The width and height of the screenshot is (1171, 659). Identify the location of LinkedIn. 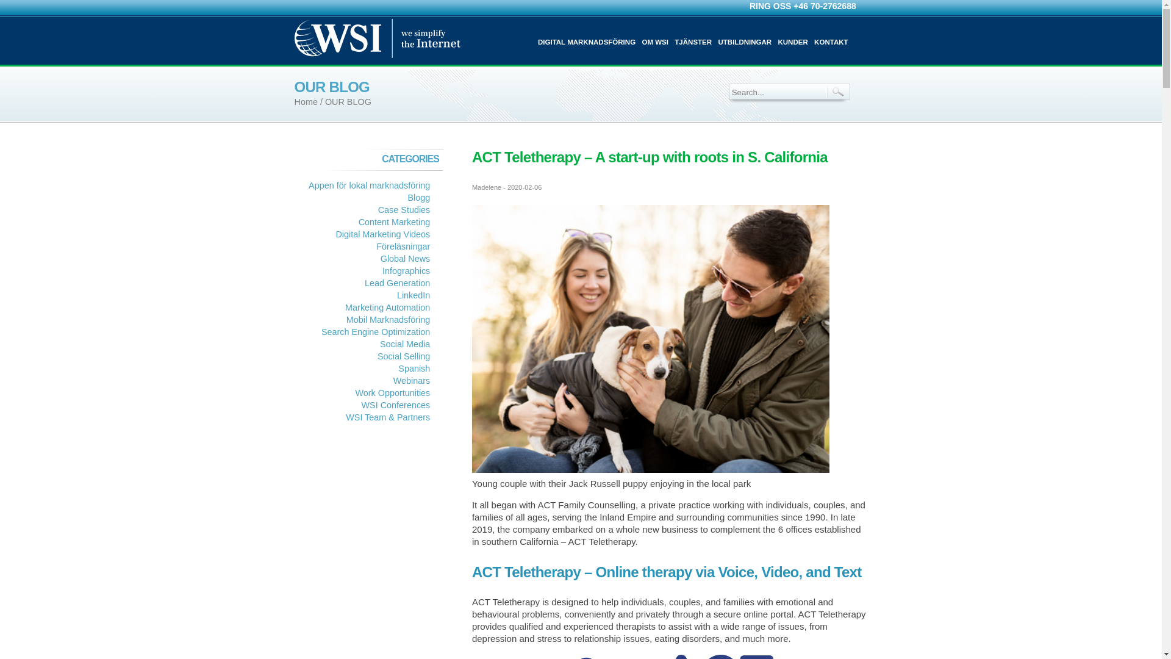
(413, 295).